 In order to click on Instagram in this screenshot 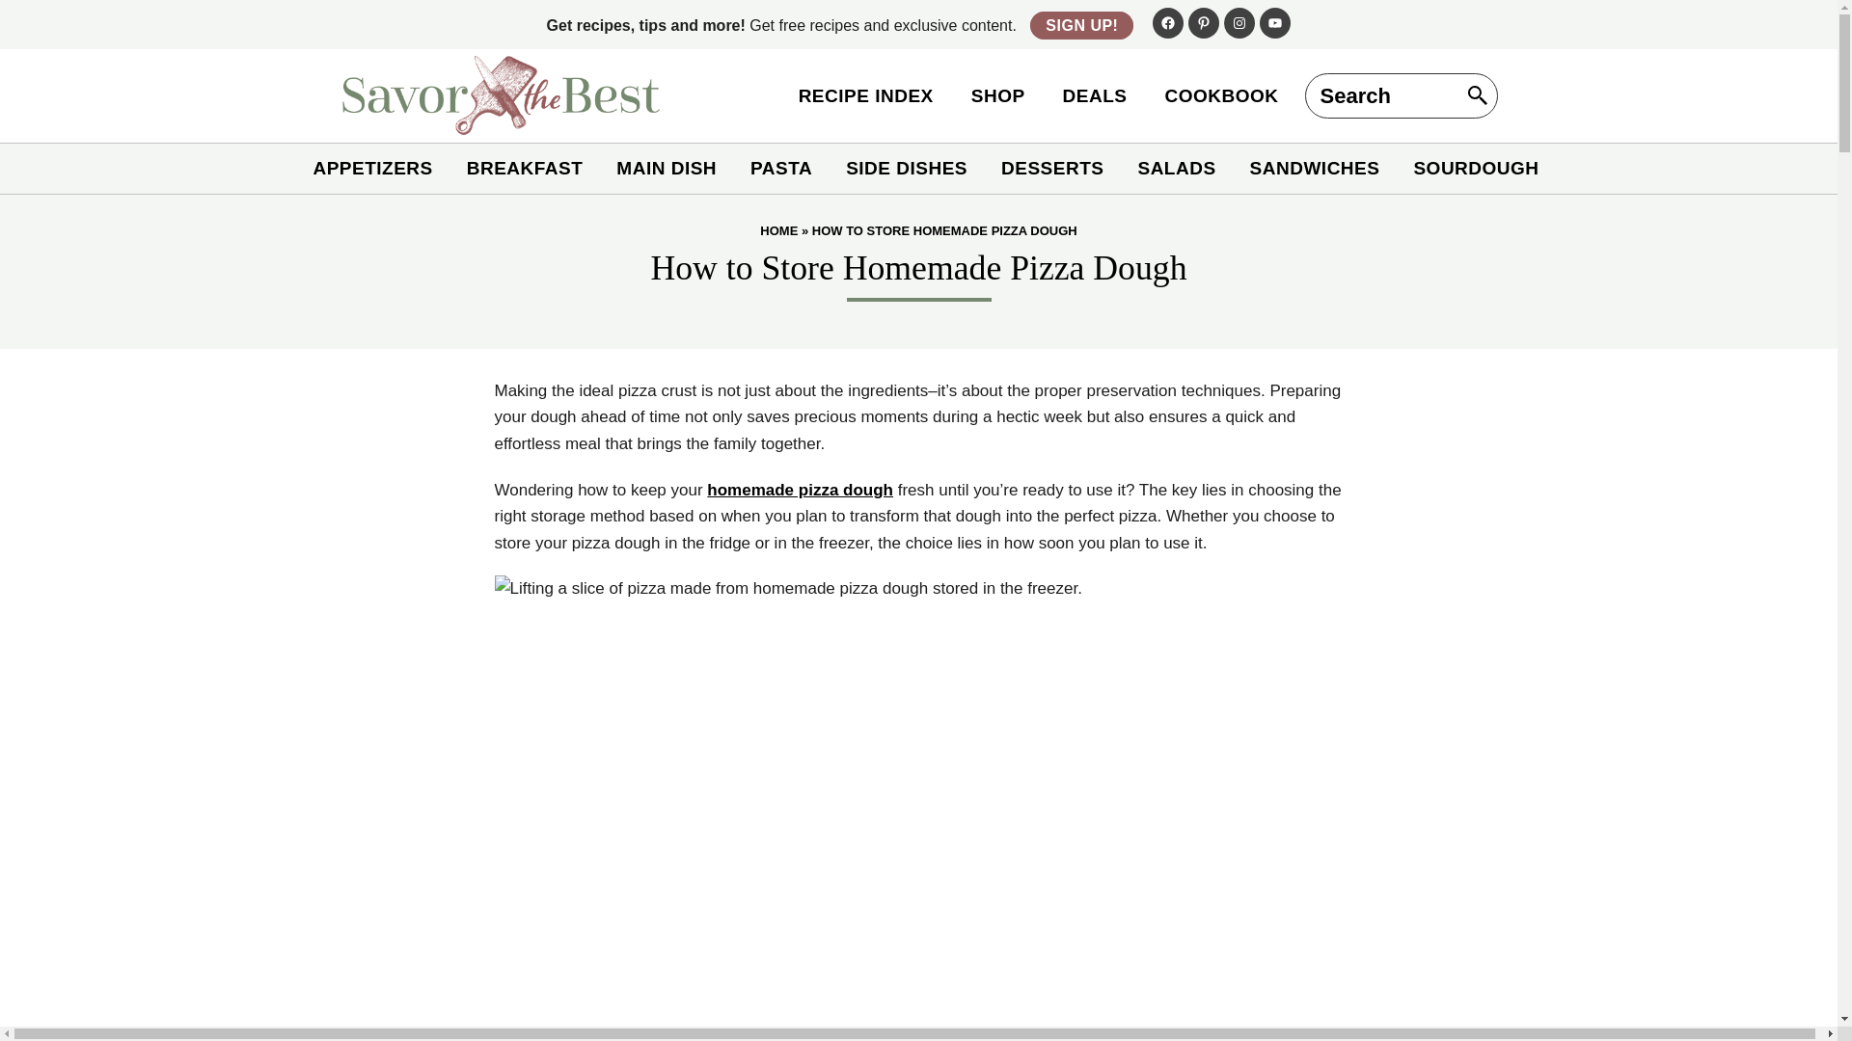, I will do `click(1239, 22)`.